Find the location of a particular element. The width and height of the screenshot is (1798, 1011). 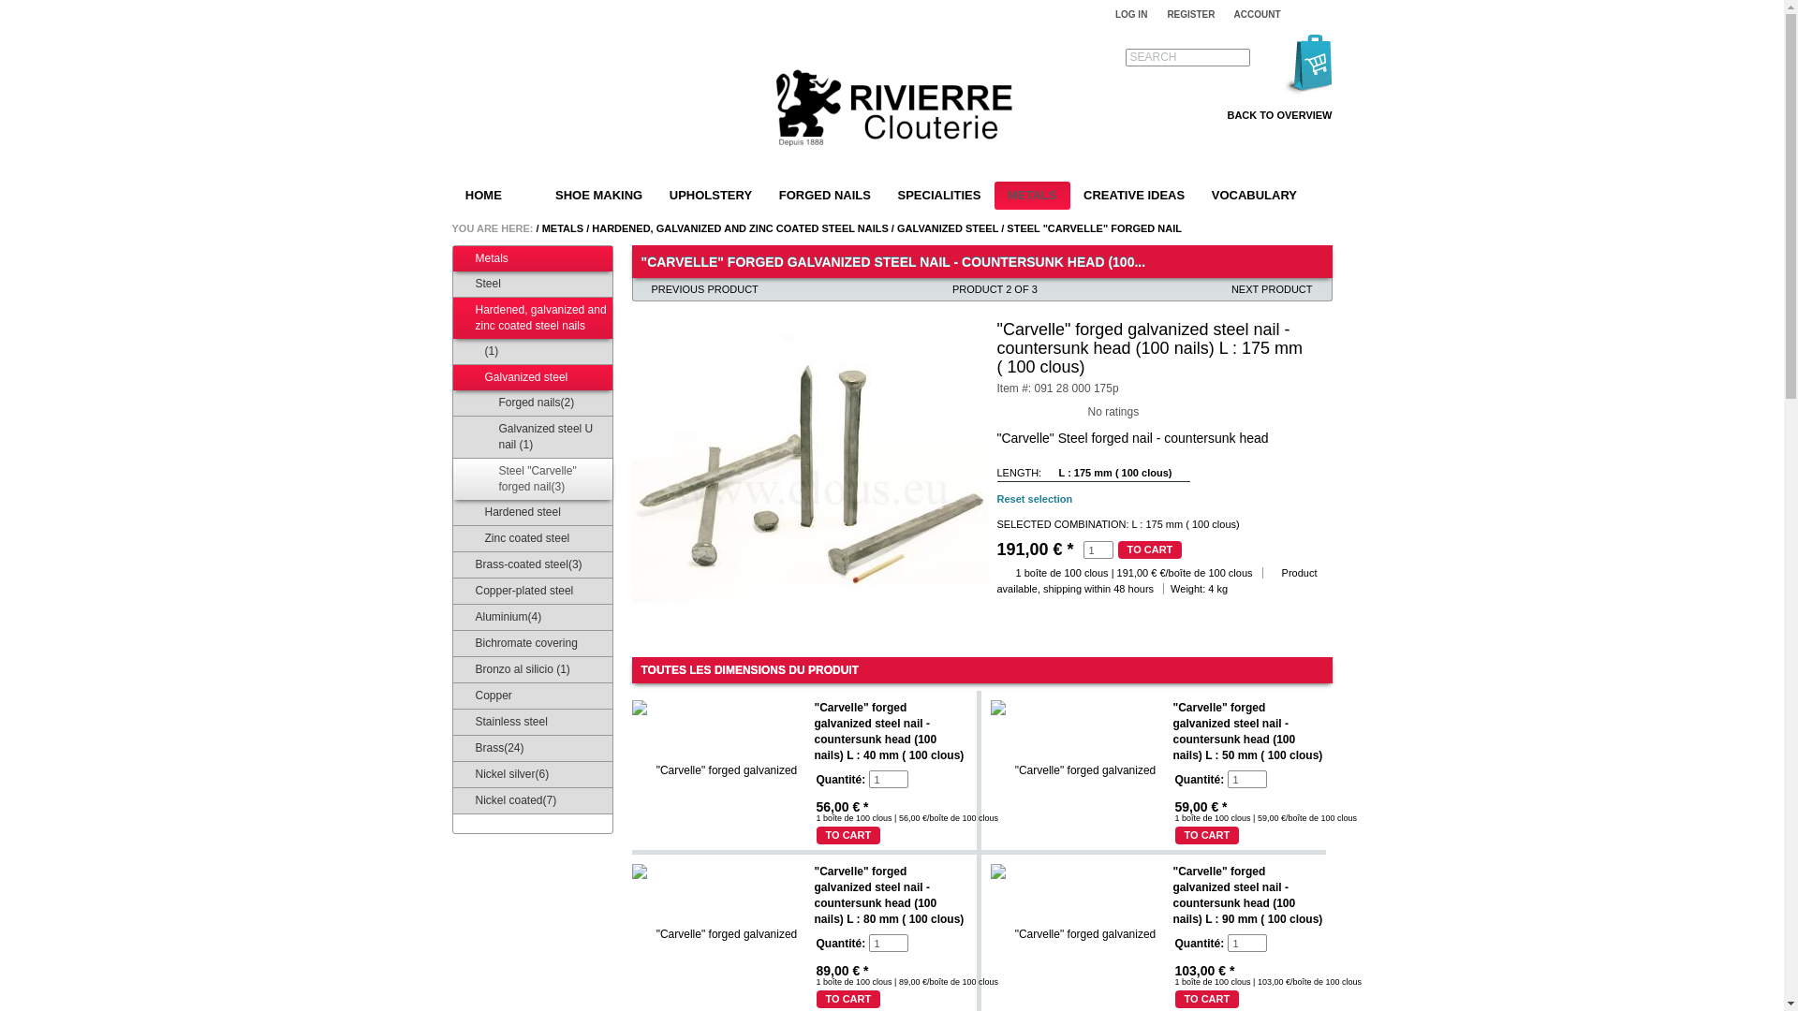

Metals is located at coordinates (562, 227).